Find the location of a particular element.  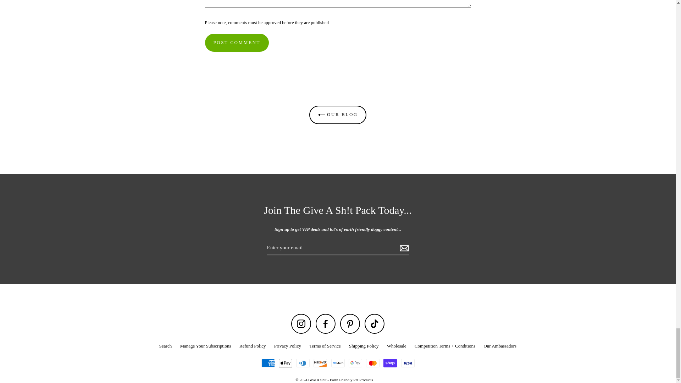

Give A Shit - Earth Friendly Pet Products on Pinterest is located at coordinates (350, 323).